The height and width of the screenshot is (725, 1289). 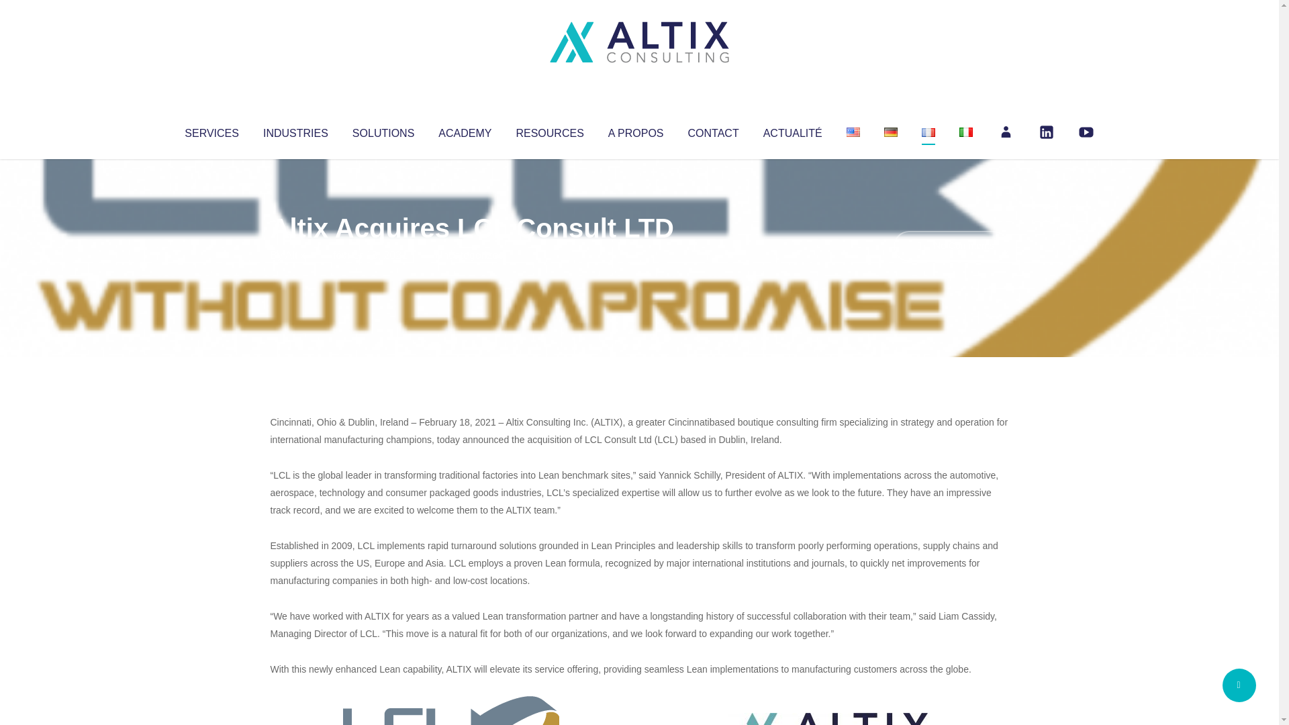 I want to click on Uncategorized, so click(x=469, y=255).